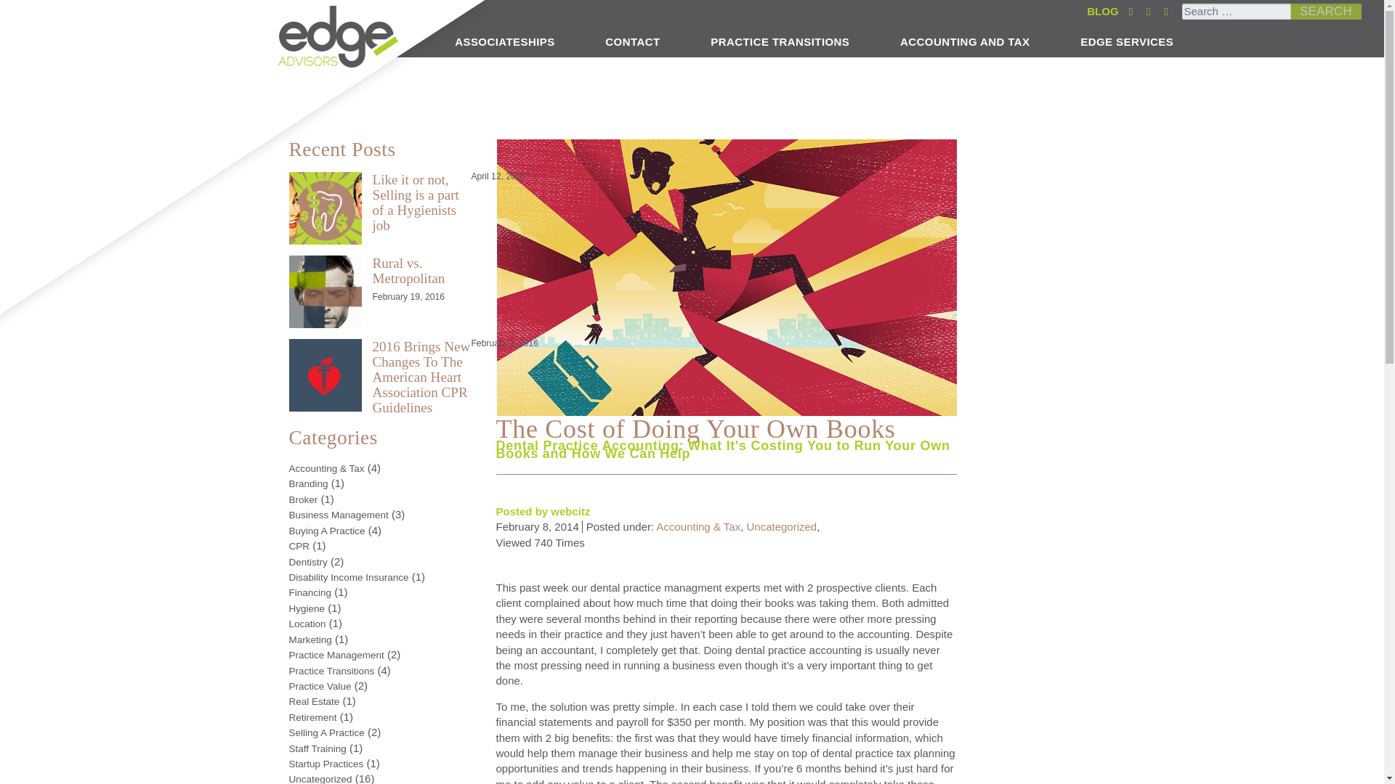 The height and width of the screenshot is (784, 1395). Describe the element at coordinates (1325, 12) in the screenshot. I see `Search` at that location.